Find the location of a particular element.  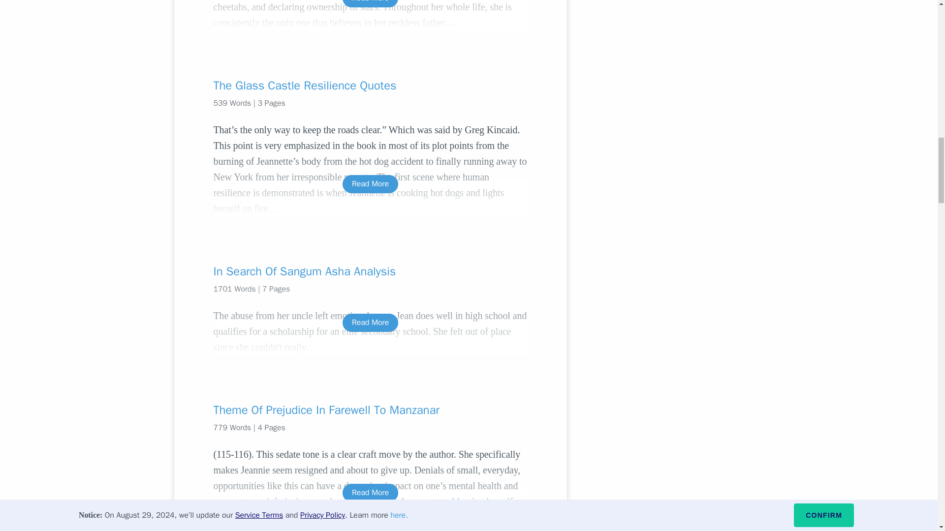

The Glass Castle Resilience Quotes is located at coordinates (370, 86).